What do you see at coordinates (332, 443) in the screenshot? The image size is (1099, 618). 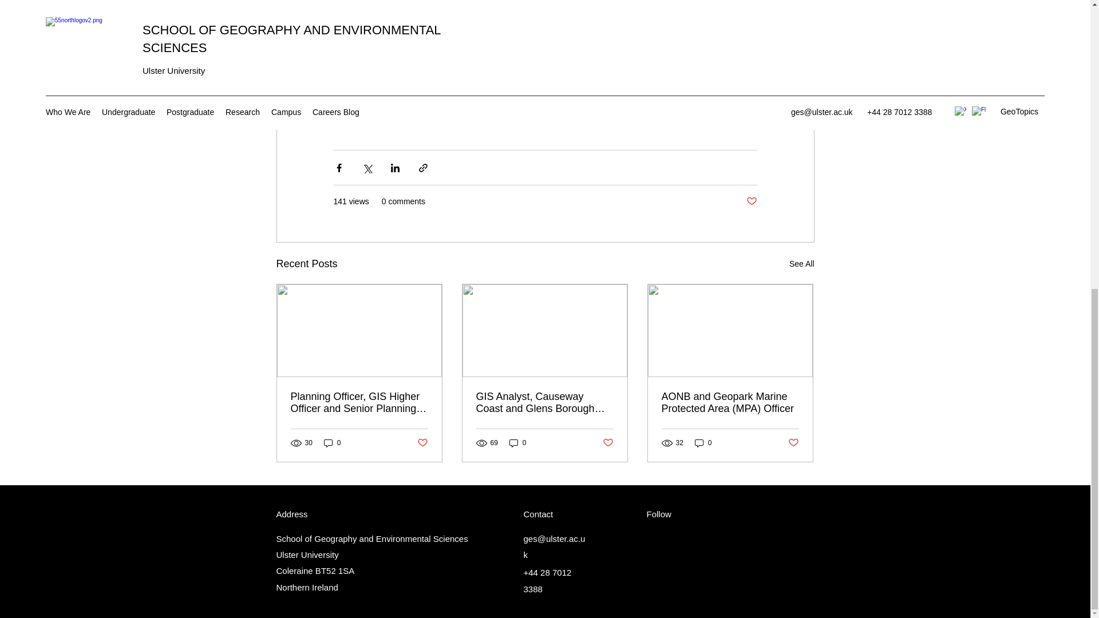 I see `0` at bounding box center [332, 443].